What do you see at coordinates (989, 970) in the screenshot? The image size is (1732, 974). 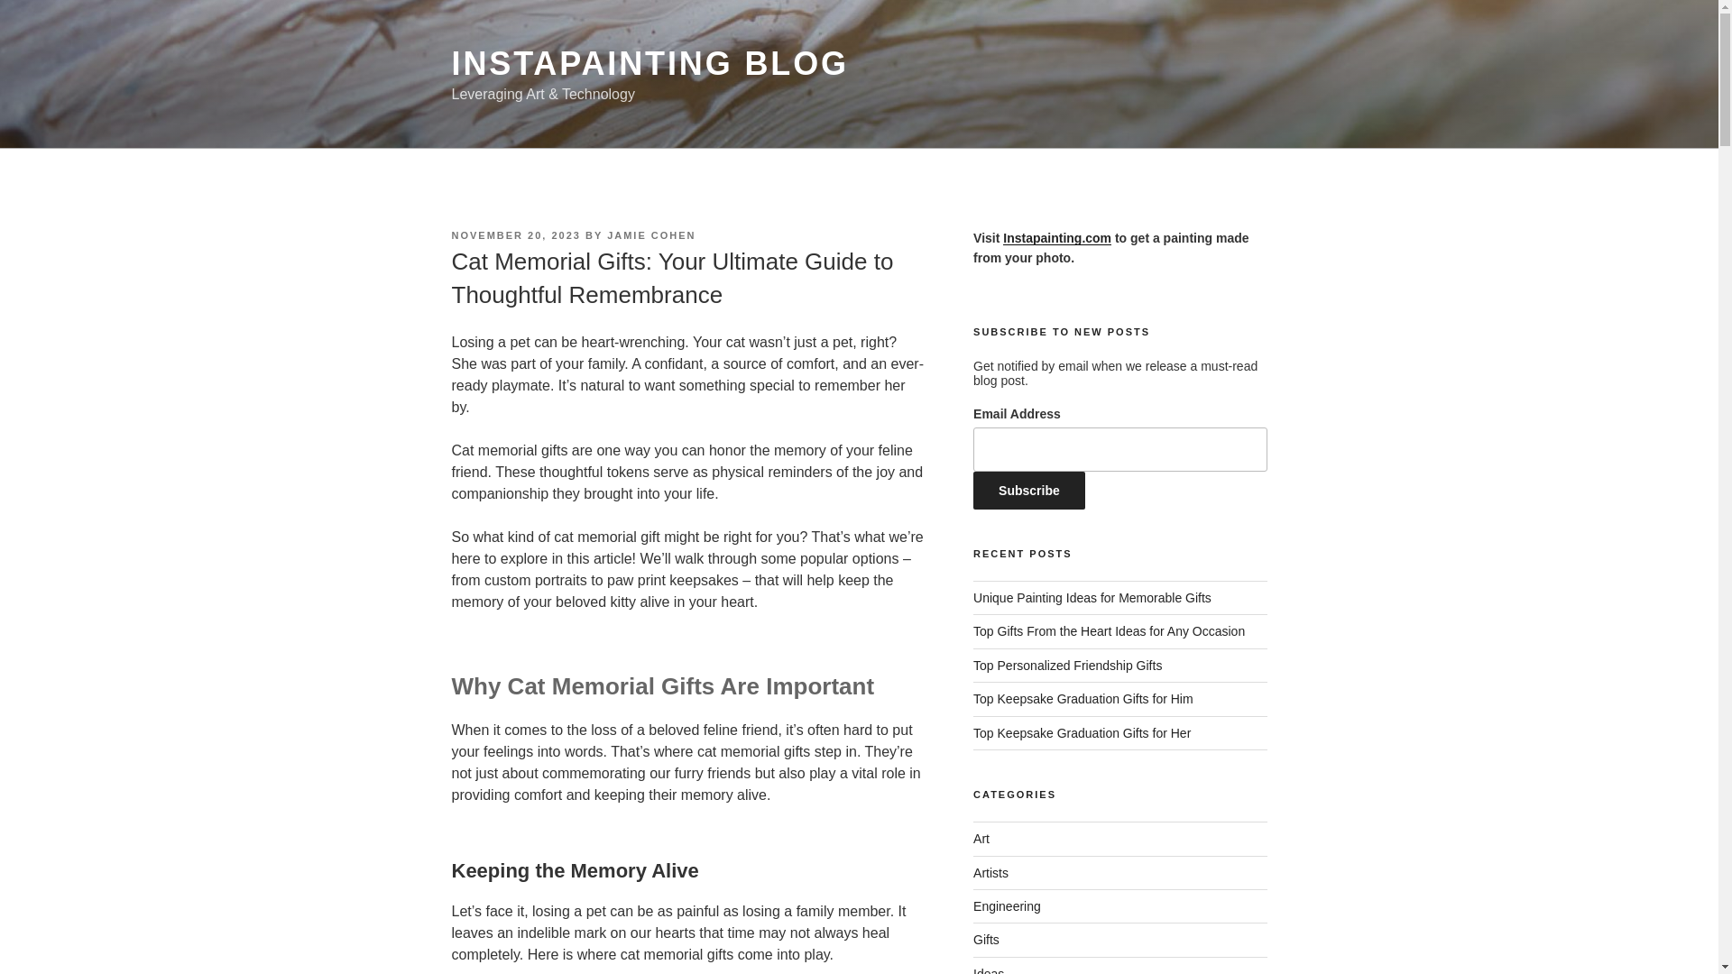 I see `Ideas` at bounding box center [989, 970].